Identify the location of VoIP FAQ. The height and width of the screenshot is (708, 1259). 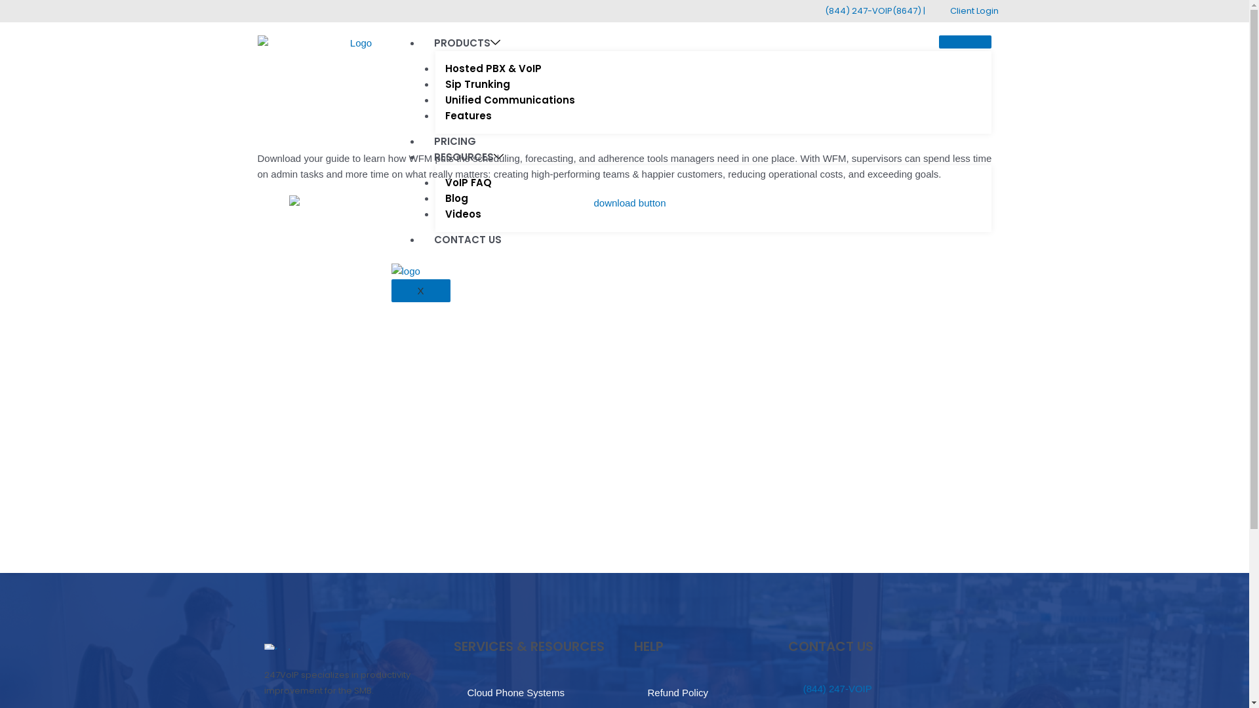
(468, 182).